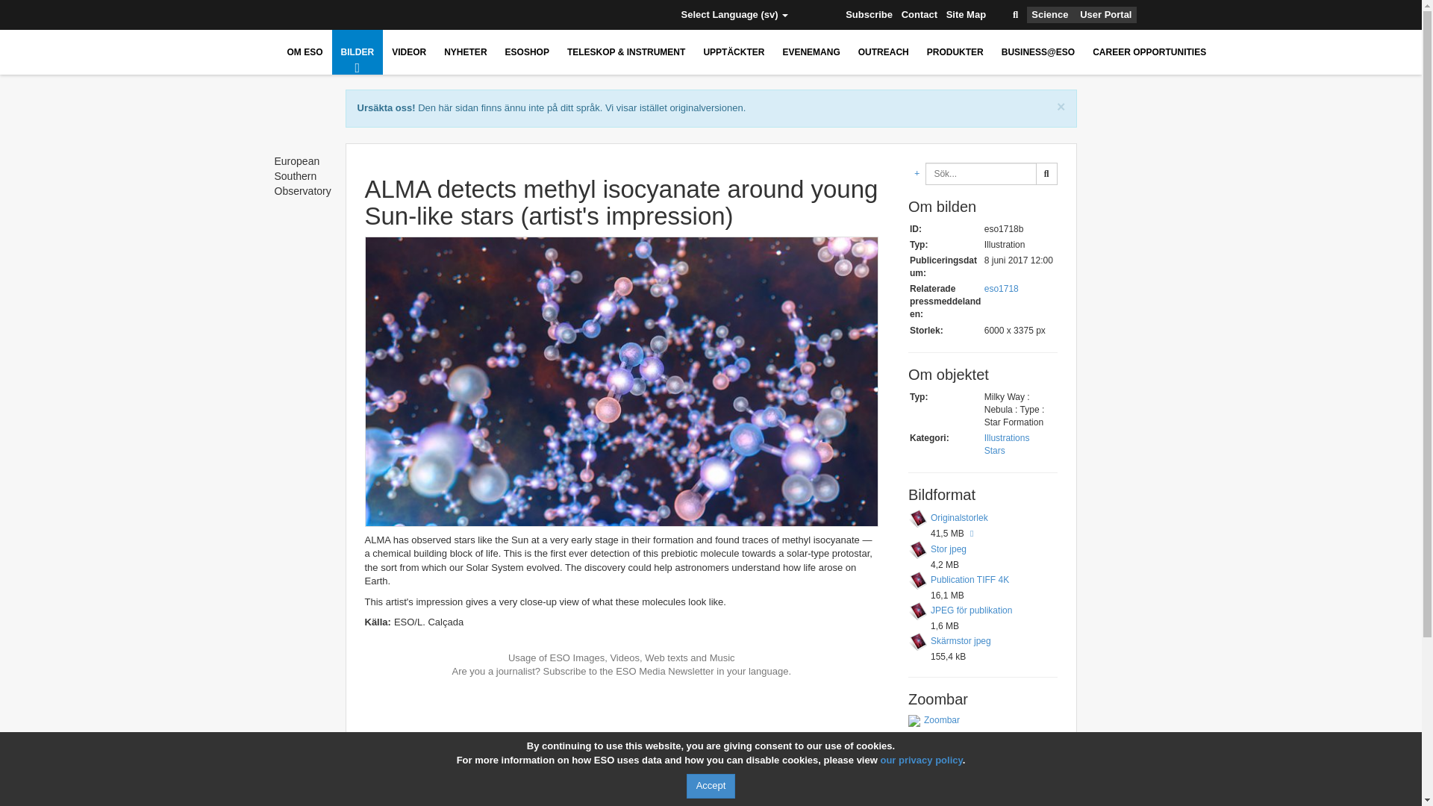 The width and height of the screenshot is (1433, 806). Describe the element at coordinates (384, 15) in the screenshot. I see `Finland` at that location.